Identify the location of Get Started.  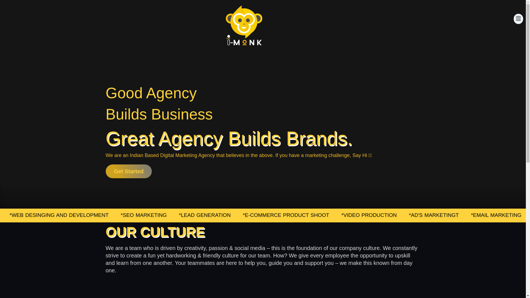
(129, 171).